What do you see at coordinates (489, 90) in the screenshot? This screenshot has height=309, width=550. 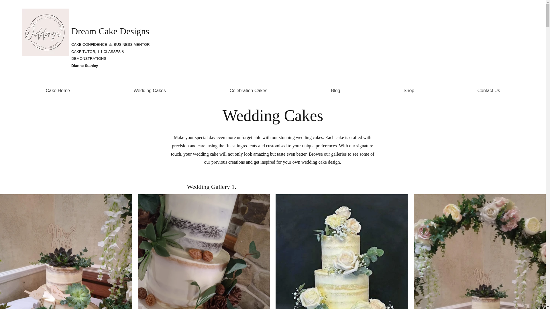 I see `Contact Us` at bounding box center [489, 90].